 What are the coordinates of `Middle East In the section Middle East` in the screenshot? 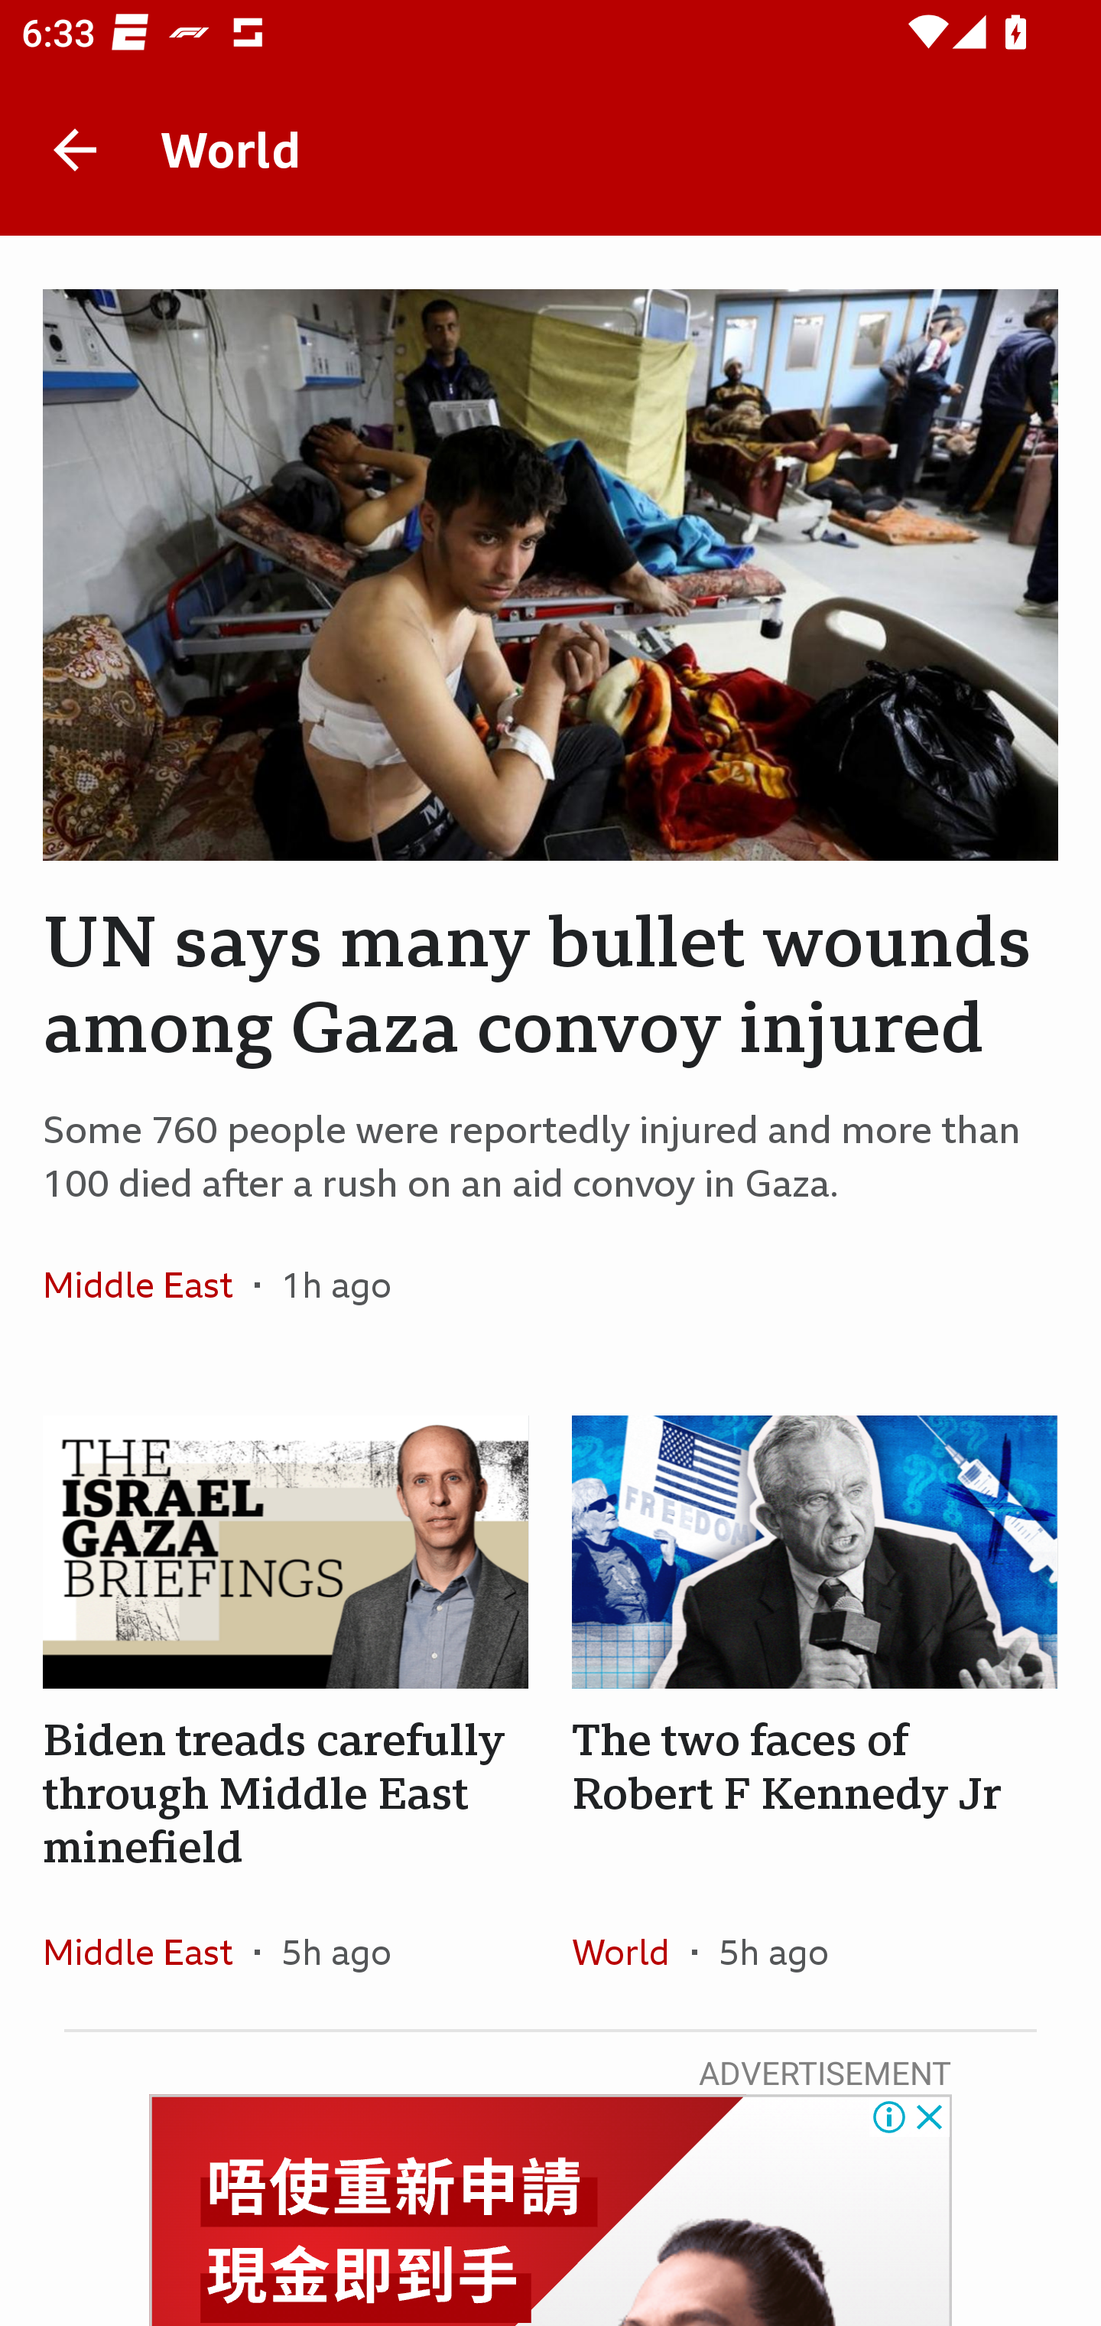 It's located at (148, 1285).